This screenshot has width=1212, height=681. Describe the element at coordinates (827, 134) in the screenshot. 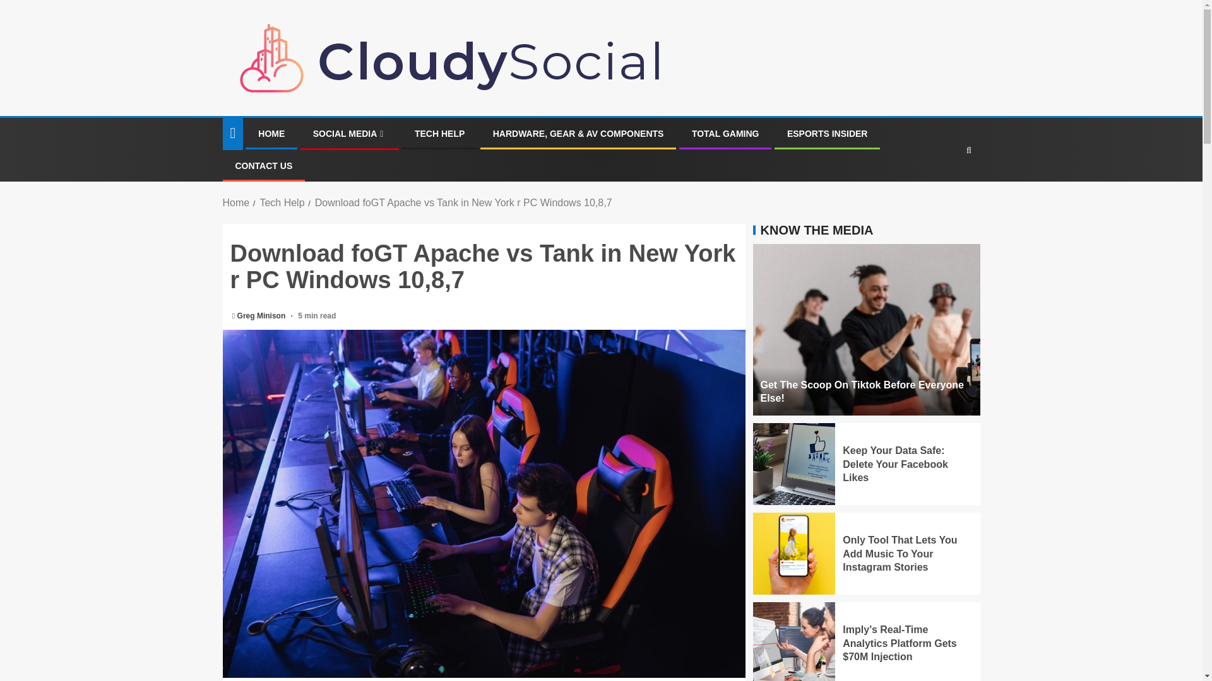

I see `ESPORTS INSIDER` at that location.